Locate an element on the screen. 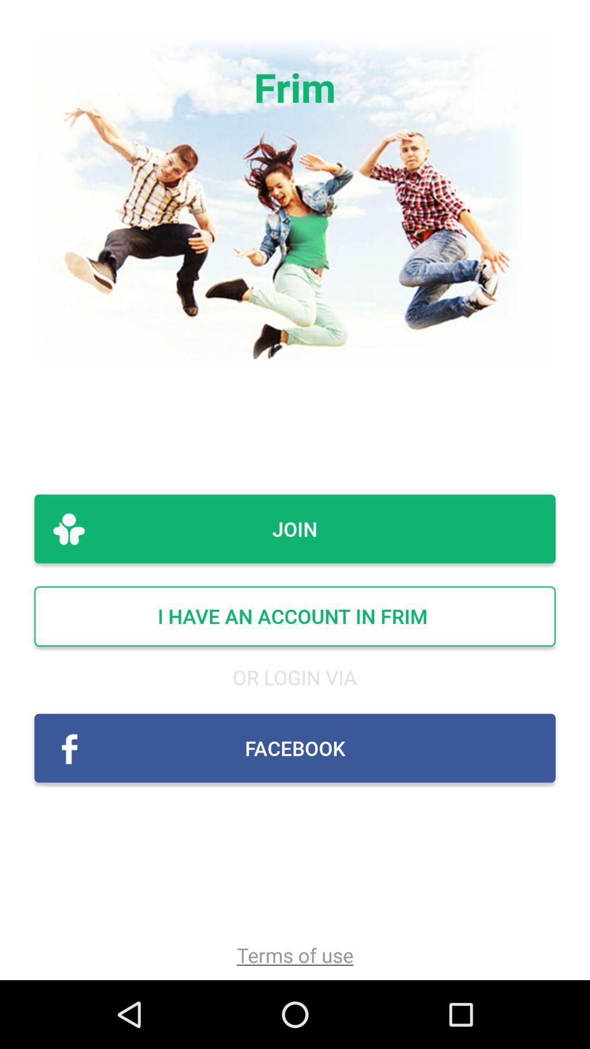  open item above or login via item is located at coordinates (295, 616).